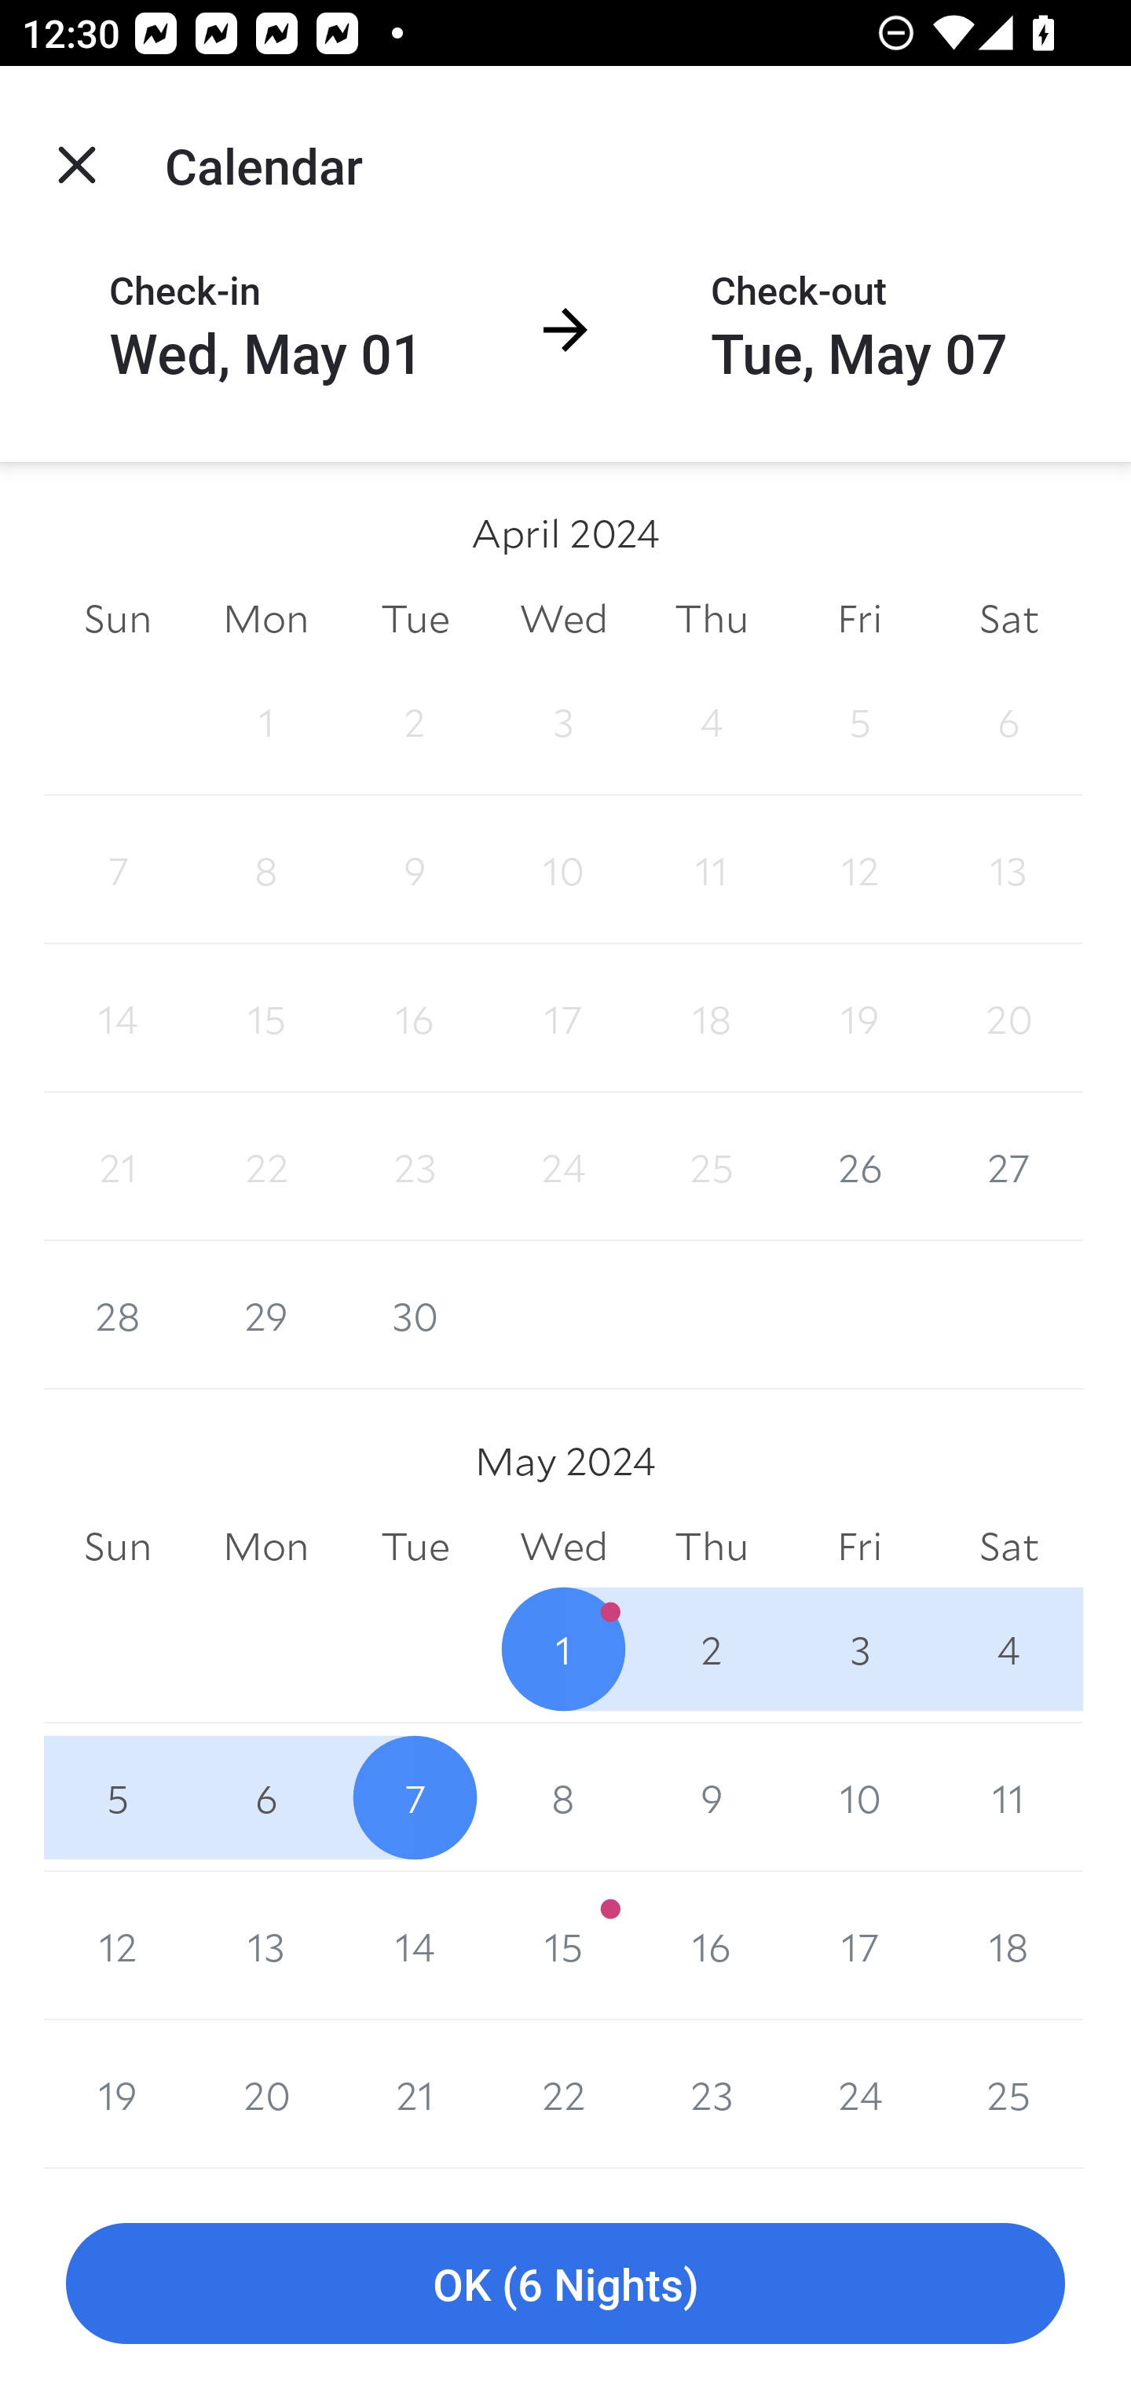 This screenshot has height=2388, width=1131. Describe the element at coordinates (118, 1797) in the screenshot. I see `5 5 May 2024` at that location.